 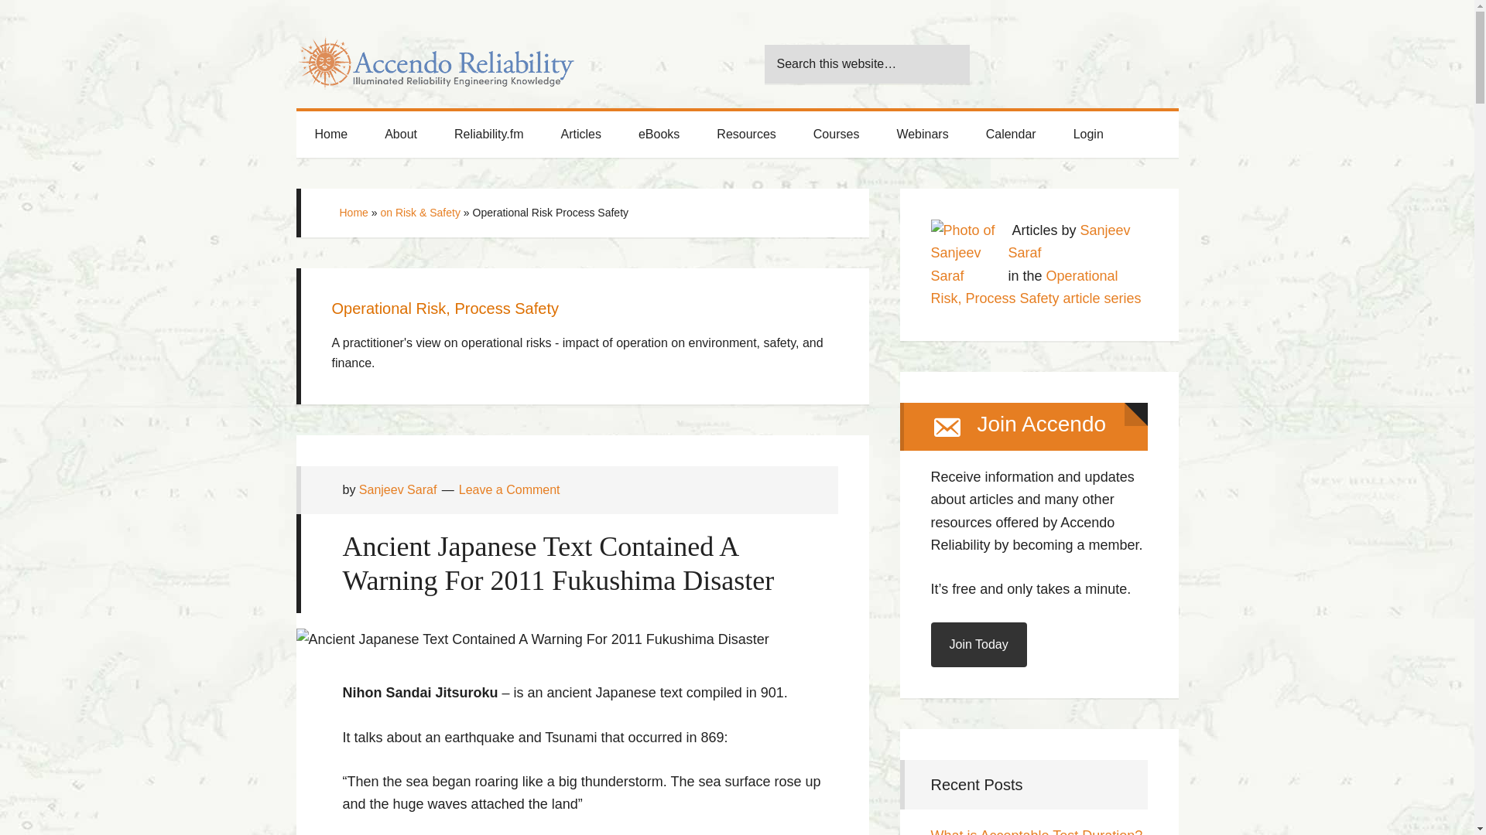 What do you see at coordinates (488, 135) in the screenshot?
I see `A reliability engineering focused podcast network` at bounding box center [488, 135].